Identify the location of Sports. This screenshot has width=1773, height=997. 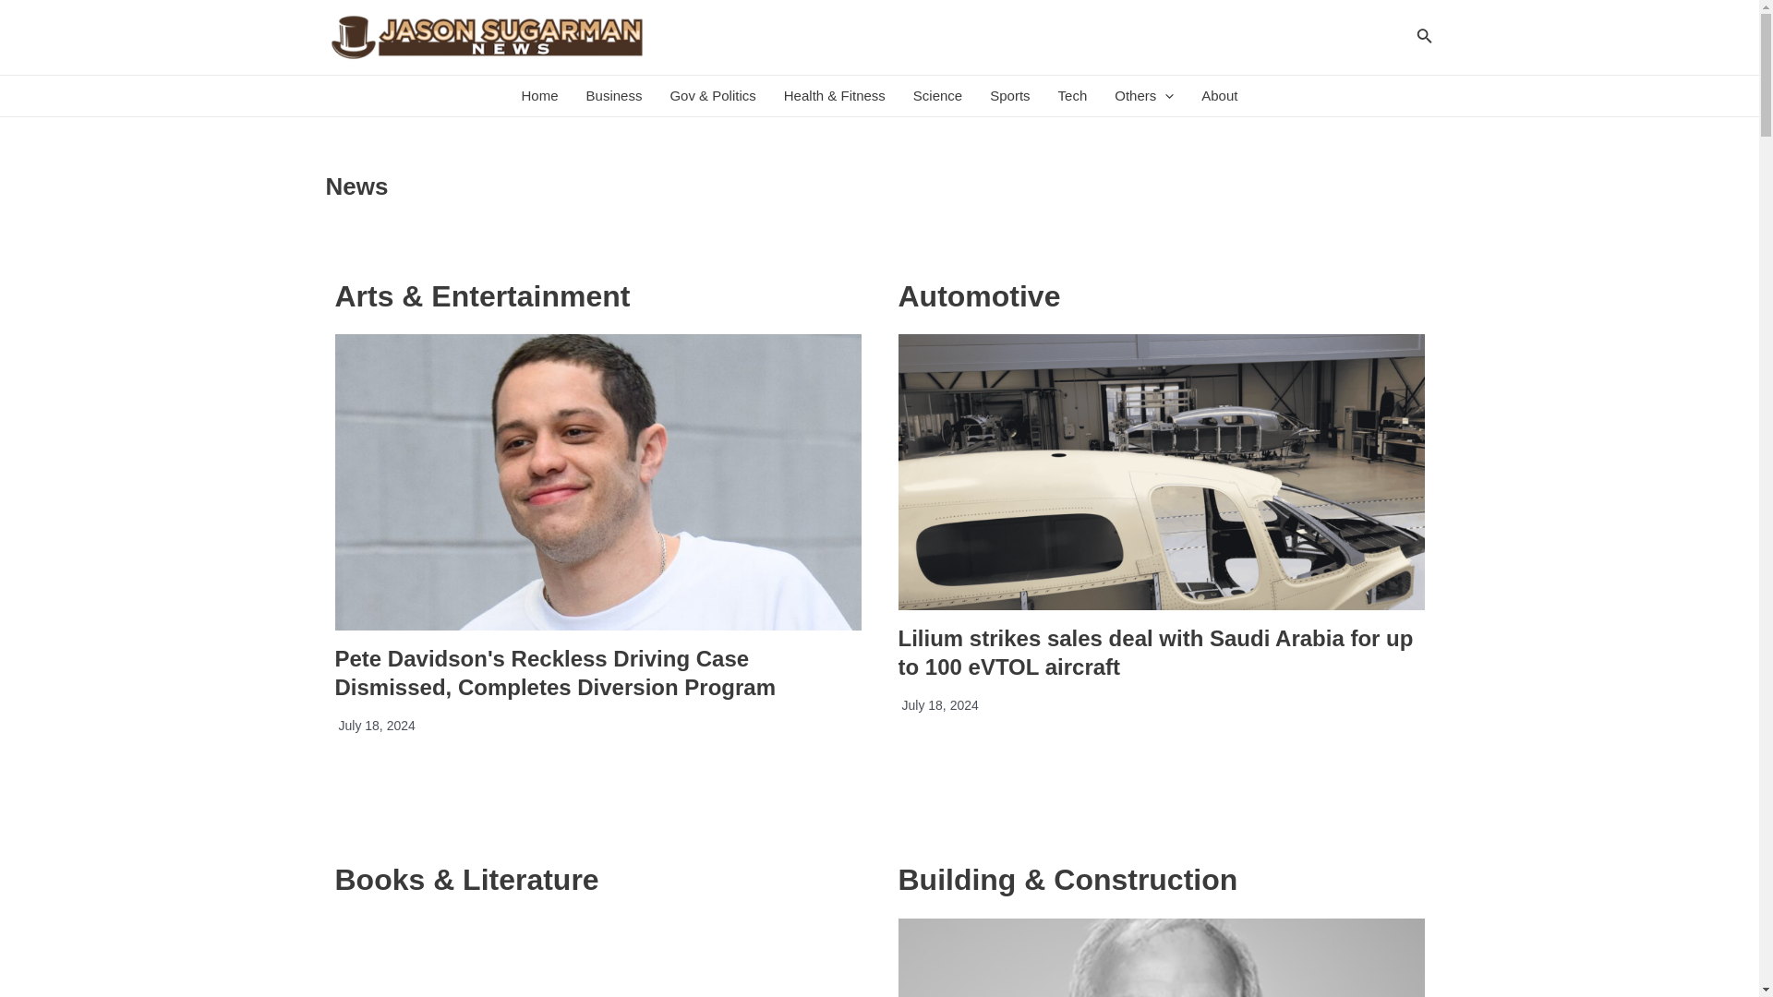
(1010, 96).